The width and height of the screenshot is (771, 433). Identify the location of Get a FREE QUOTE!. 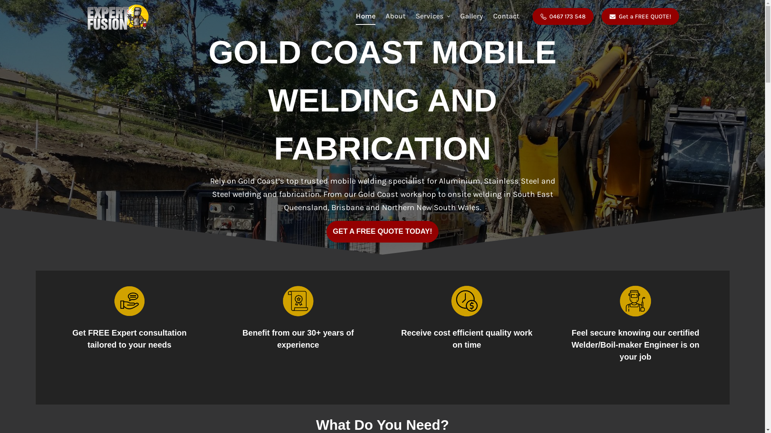
(640, 16).